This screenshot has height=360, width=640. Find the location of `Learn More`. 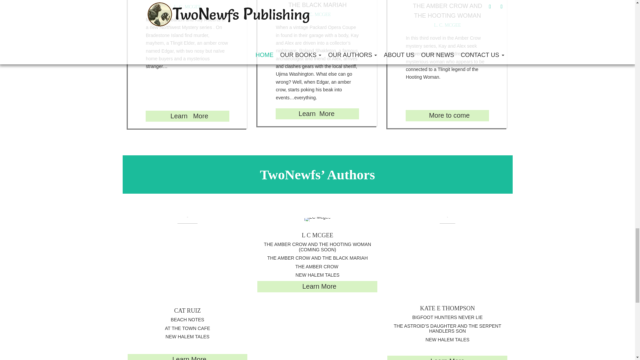

Learn More is located at coordinates (447, 359).